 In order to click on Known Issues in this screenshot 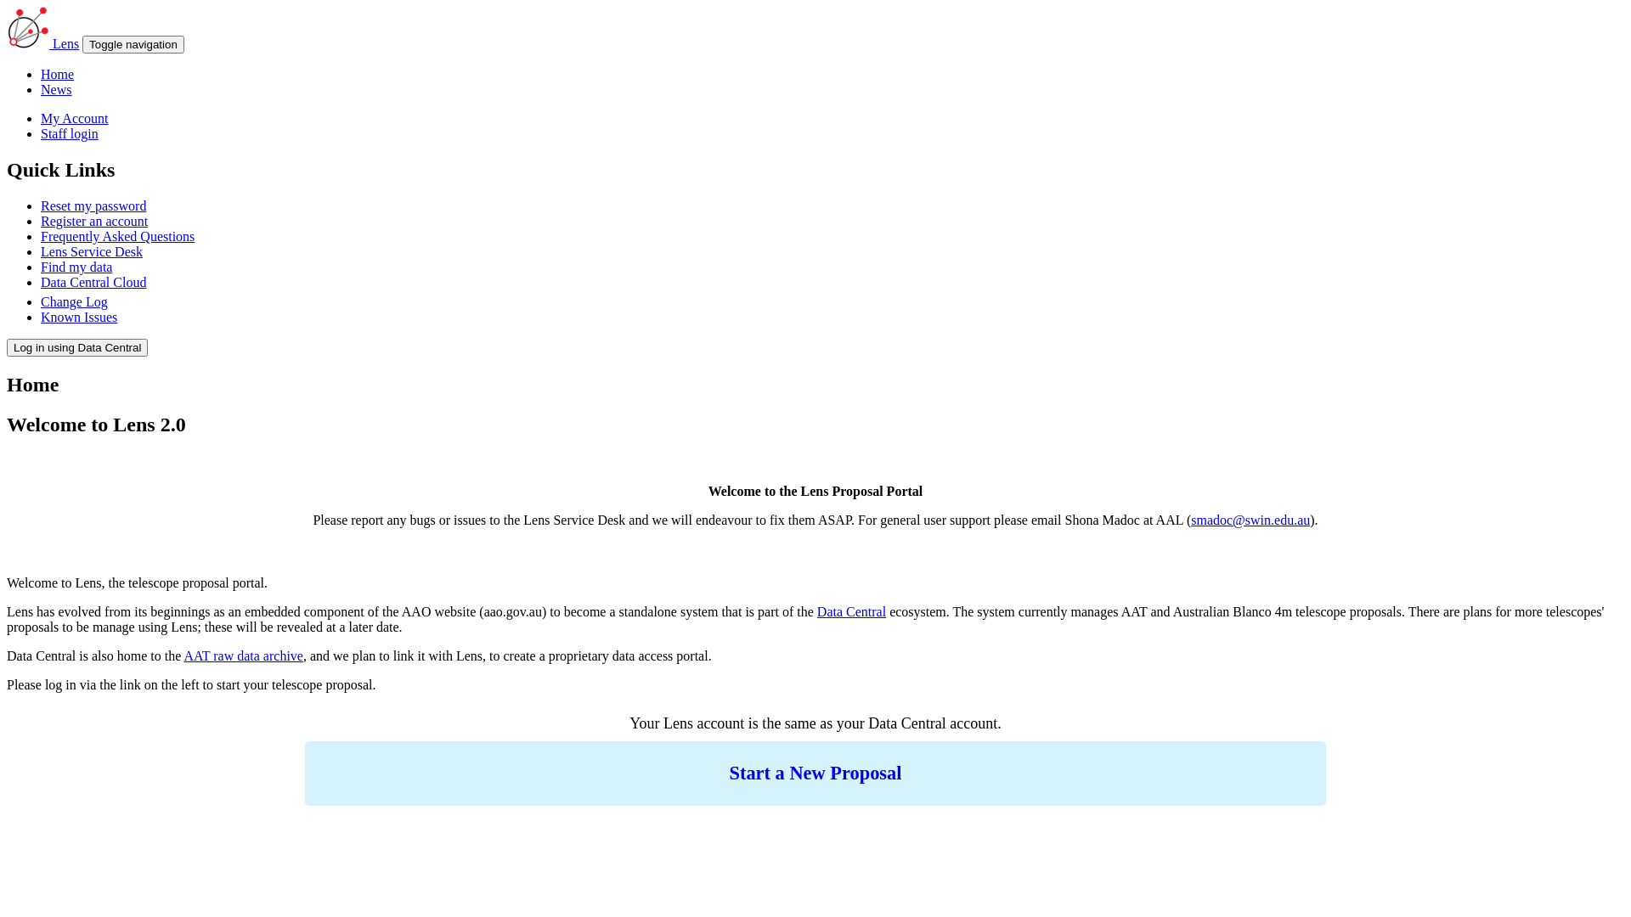, I will do `click(79, 318)`.